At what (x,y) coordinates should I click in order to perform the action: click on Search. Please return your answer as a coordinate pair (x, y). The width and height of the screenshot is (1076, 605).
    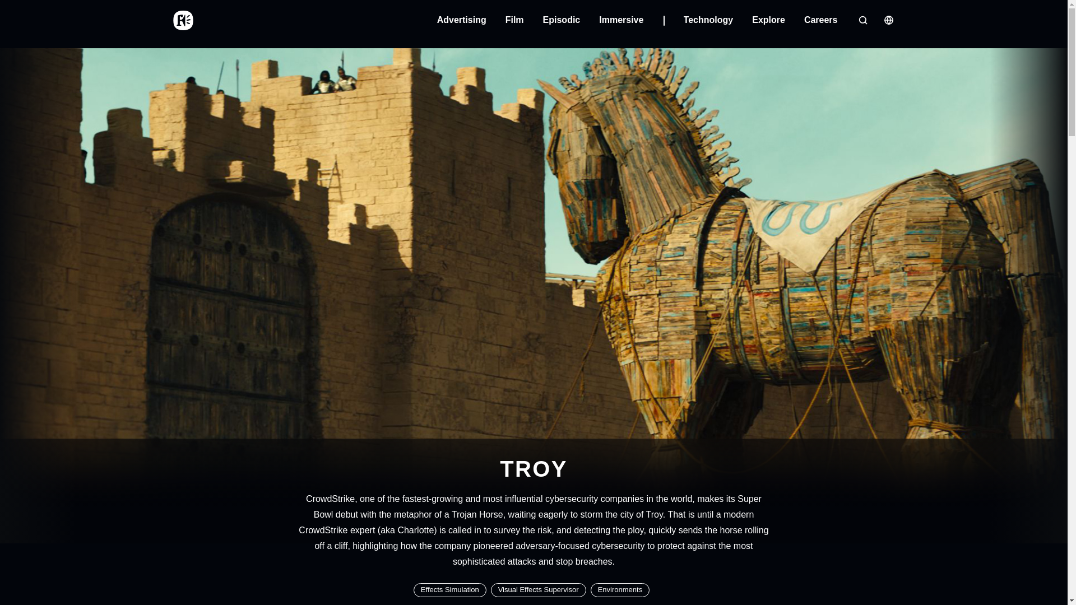
    Looking at the image, I should click on (862, 20).